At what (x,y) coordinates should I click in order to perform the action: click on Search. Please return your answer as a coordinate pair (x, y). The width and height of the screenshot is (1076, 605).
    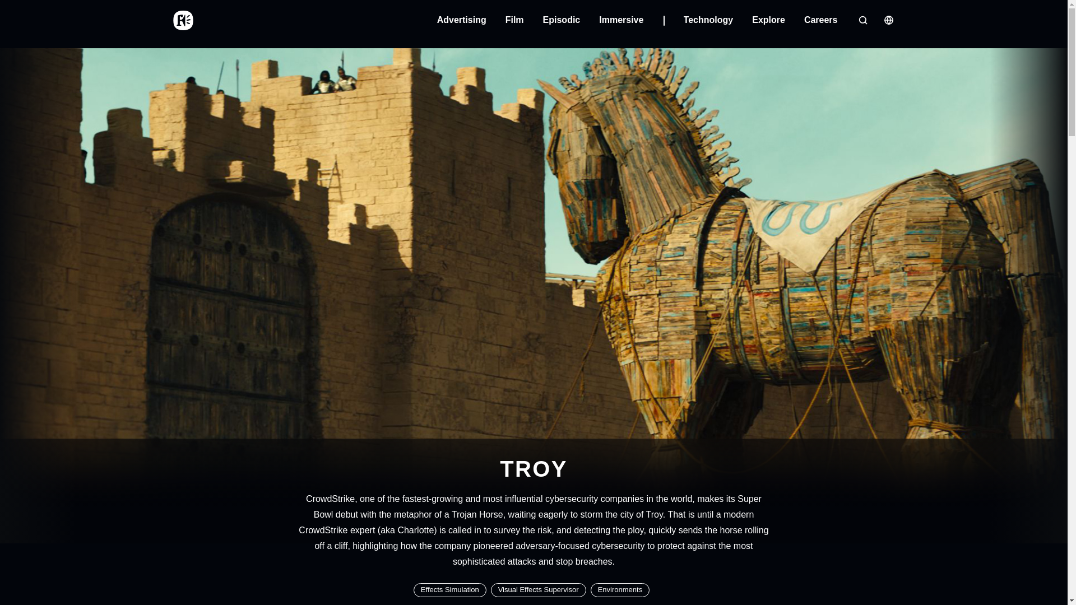
    Looking at the image, I should click on (862, 20).